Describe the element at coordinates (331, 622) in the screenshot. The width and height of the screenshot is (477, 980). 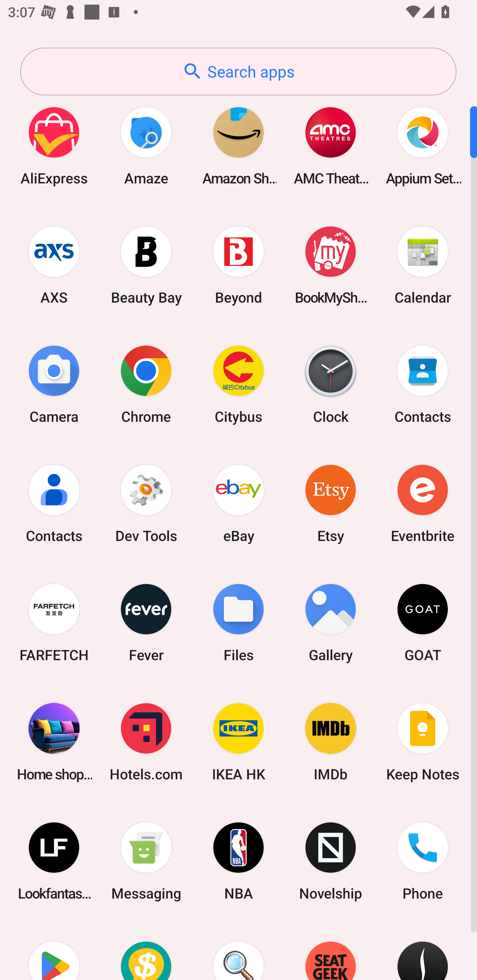
I see `Gallery` at that location.